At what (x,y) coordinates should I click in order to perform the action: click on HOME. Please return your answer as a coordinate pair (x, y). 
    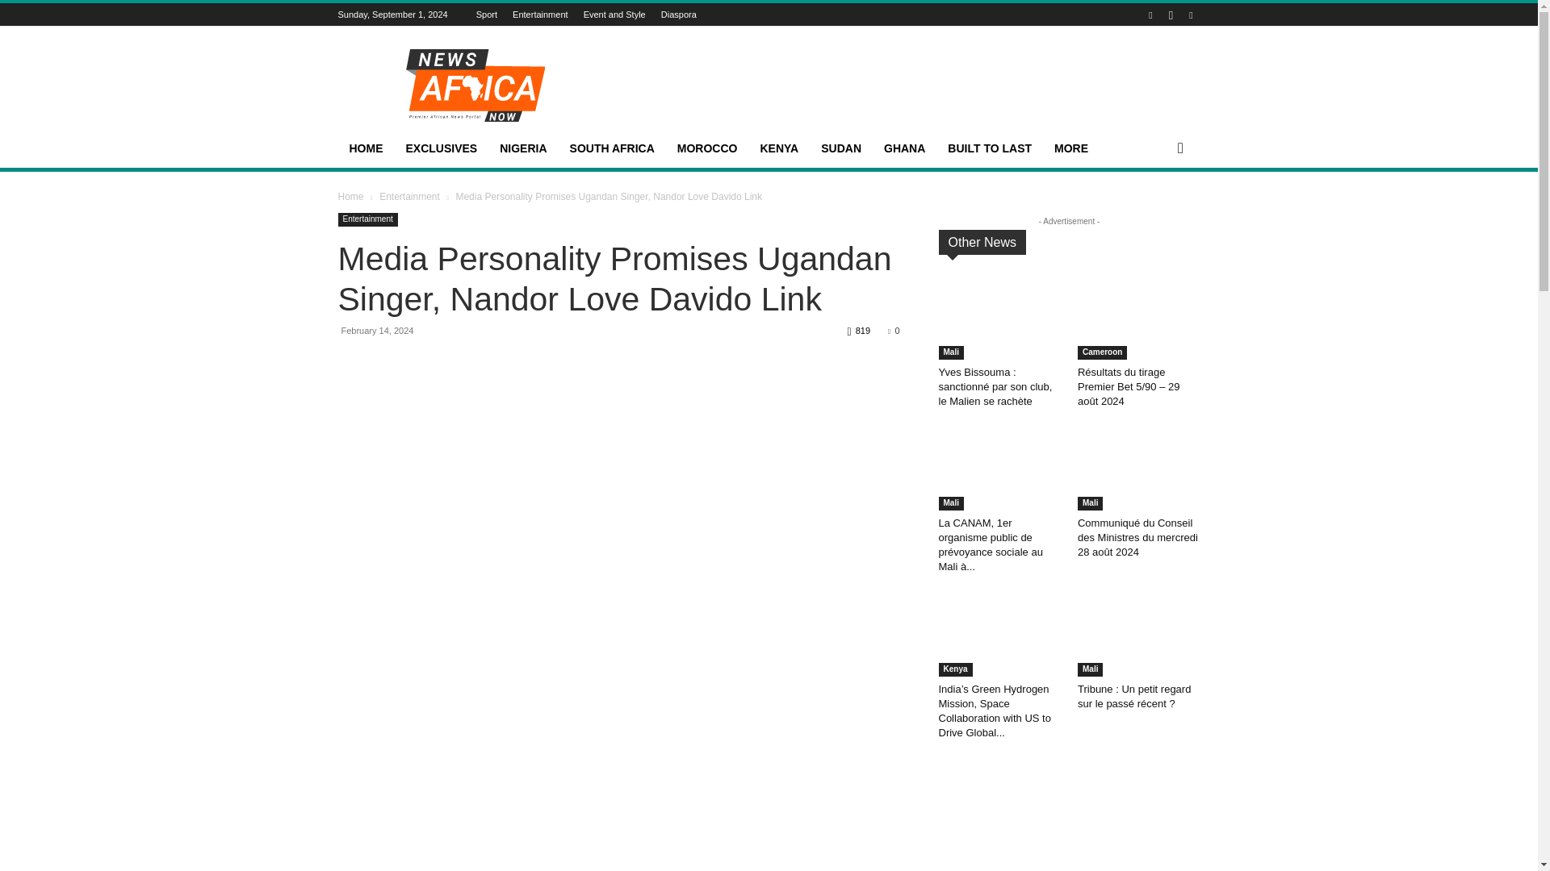
    Looking at the image, I should click on (365, 148).